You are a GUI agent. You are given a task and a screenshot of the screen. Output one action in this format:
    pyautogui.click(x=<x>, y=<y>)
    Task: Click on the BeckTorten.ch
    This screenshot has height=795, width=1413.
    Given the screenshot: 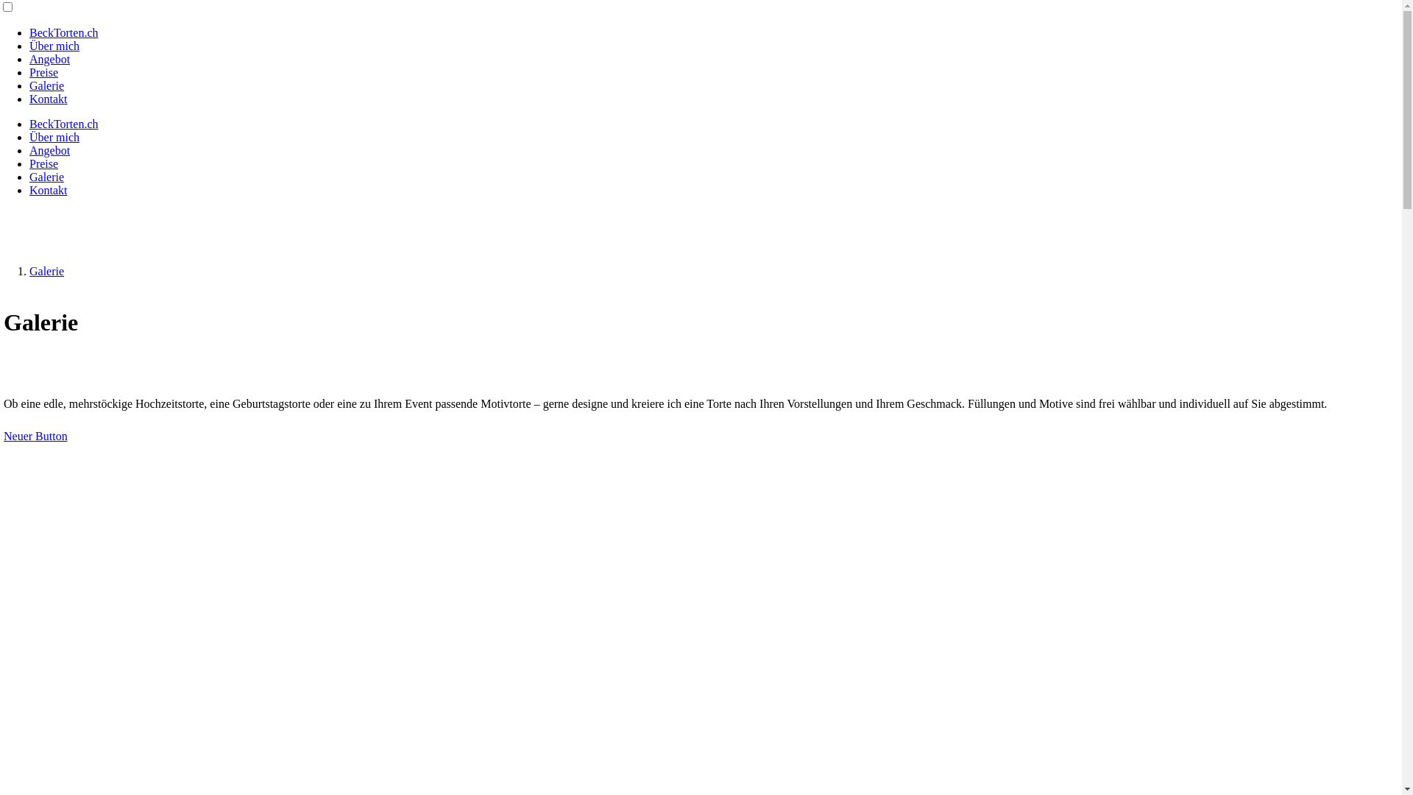 What is the action you would take?
    pyautogui.click(x=64, y=32)
    